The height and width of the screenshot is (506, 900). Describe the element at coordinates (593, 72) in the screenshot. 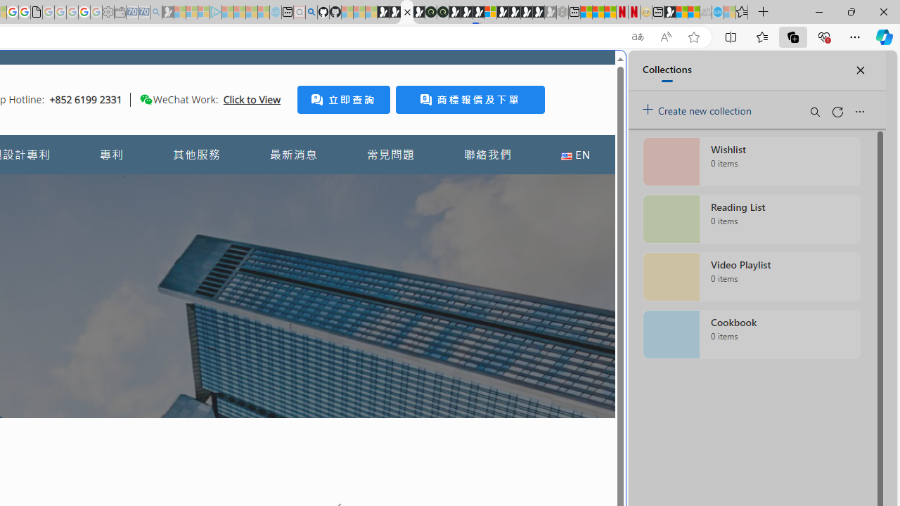

I see `Close split screen` at that location.